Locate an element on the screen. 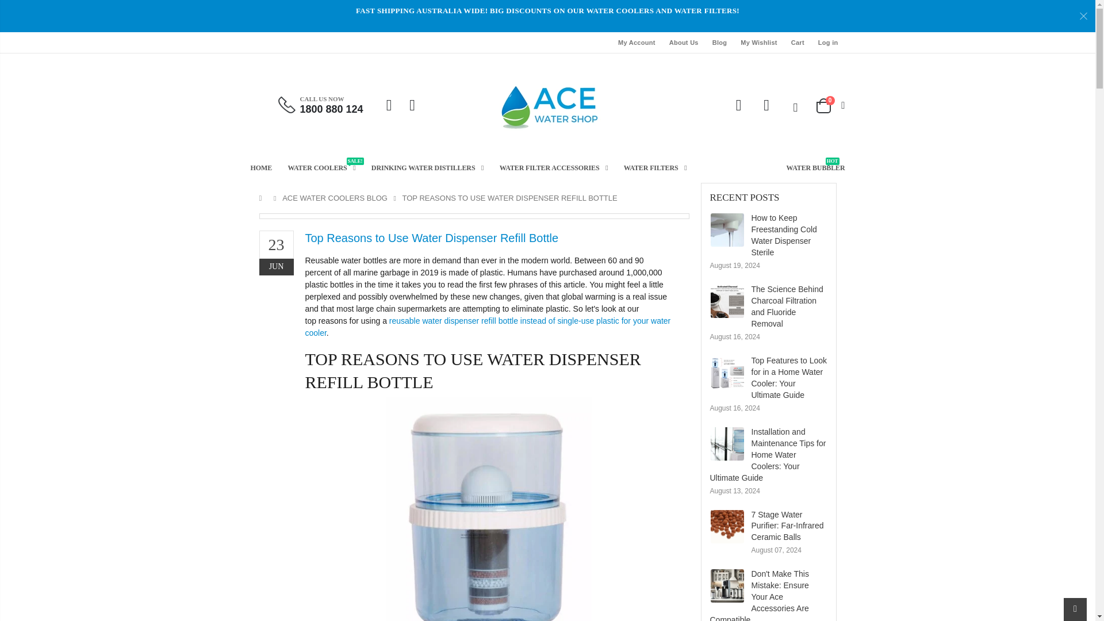 The width and height of the screenshot is (1104, 621). My Wishlist is located at coordinates (759, 43).